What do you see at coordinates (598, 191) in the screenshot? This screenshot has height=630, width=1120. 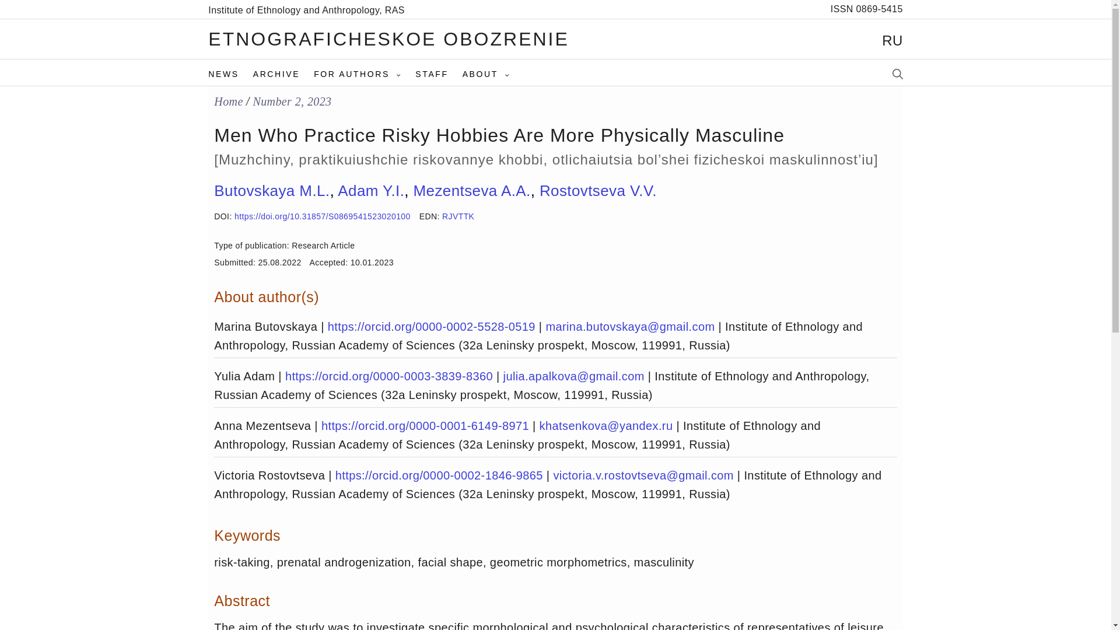 I see `Rostovtseva V.V.` at bounding box center [598, 191].